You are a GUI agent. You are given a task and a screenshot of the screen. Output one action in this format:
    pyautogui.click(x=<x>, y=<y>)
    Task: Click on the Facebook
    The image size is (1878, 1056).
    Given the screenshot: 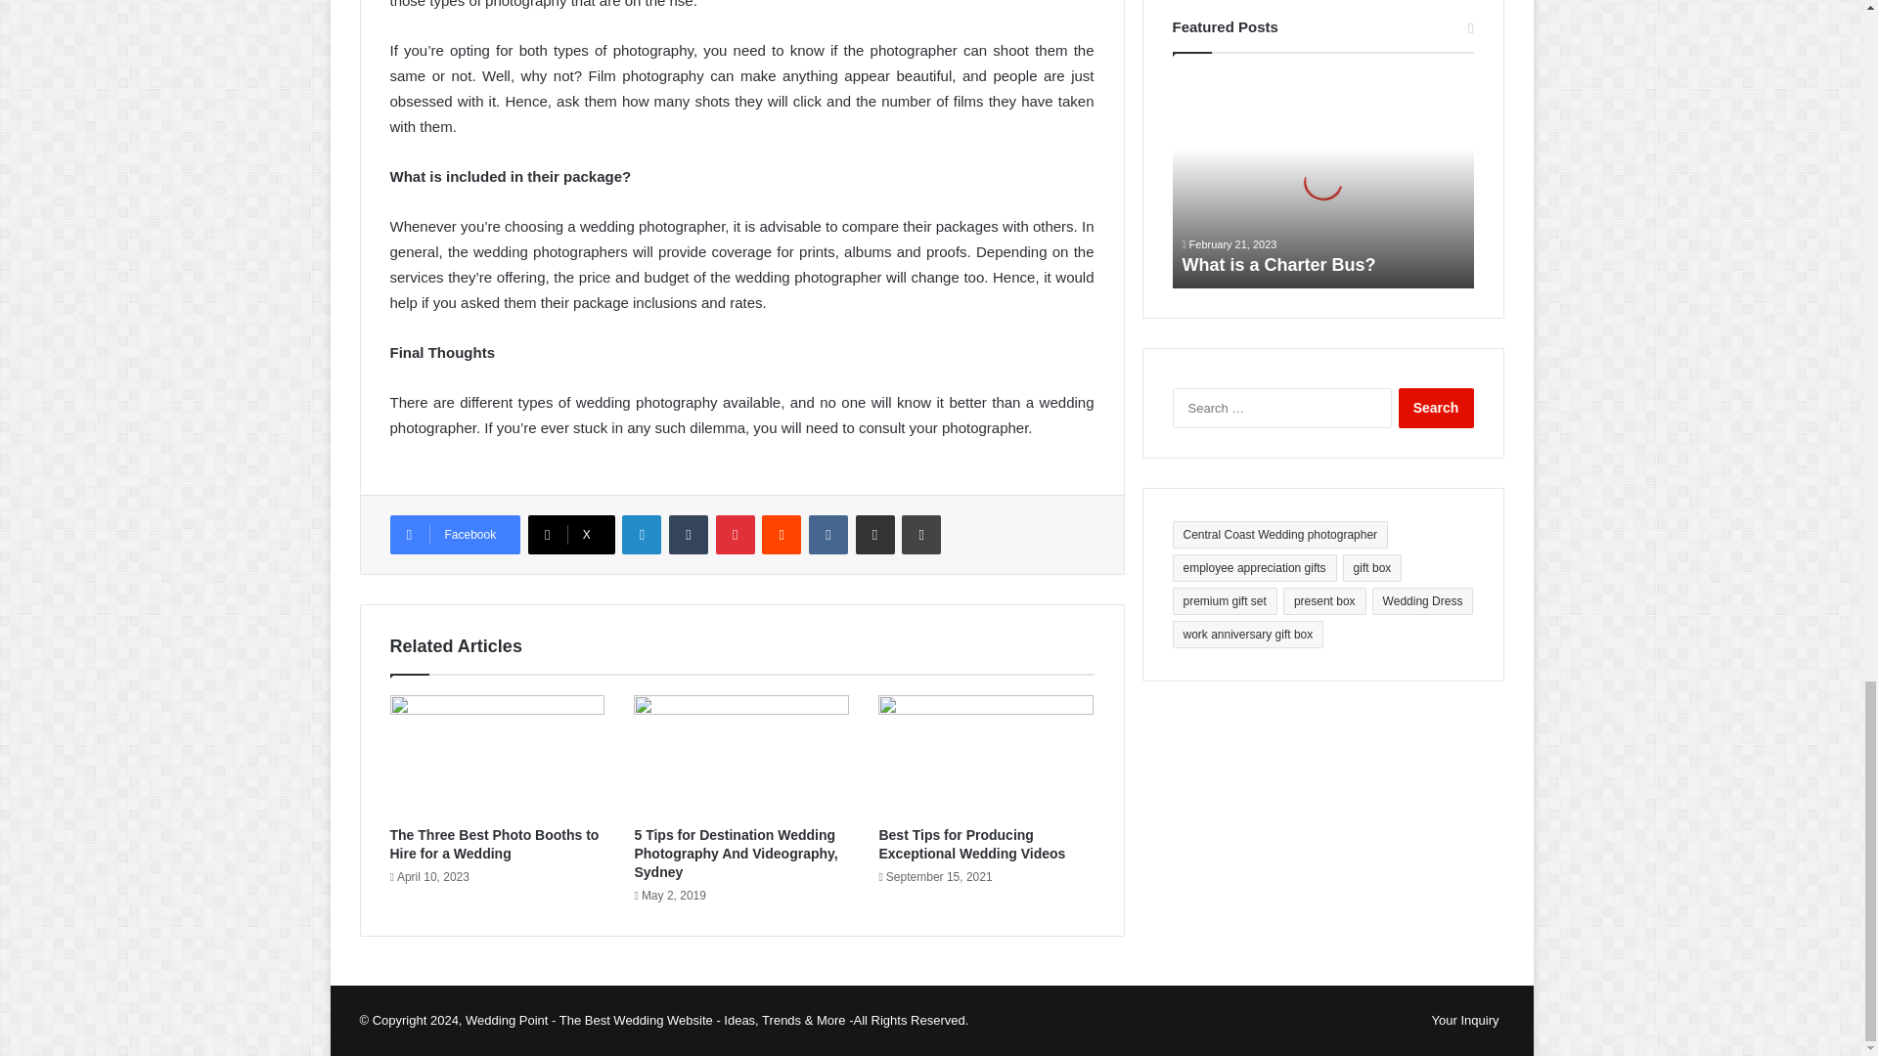 What is the action you would take?
    pyautogui.click(x=454, y=535)
    